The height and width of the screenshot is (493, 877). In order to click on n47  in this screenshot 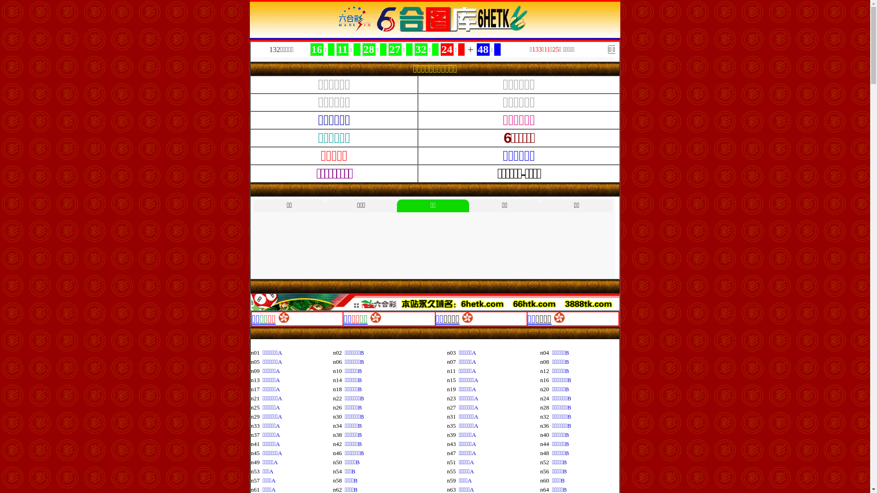, I will do `click(453, 453)`.